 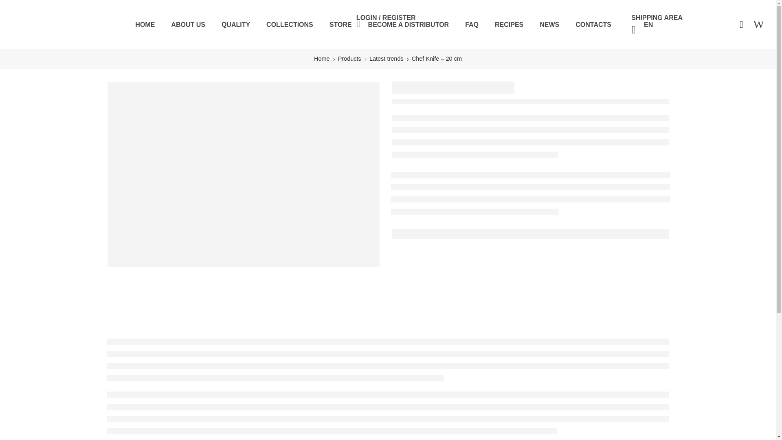 I want to click on Collections, so click(x=290, y=24).